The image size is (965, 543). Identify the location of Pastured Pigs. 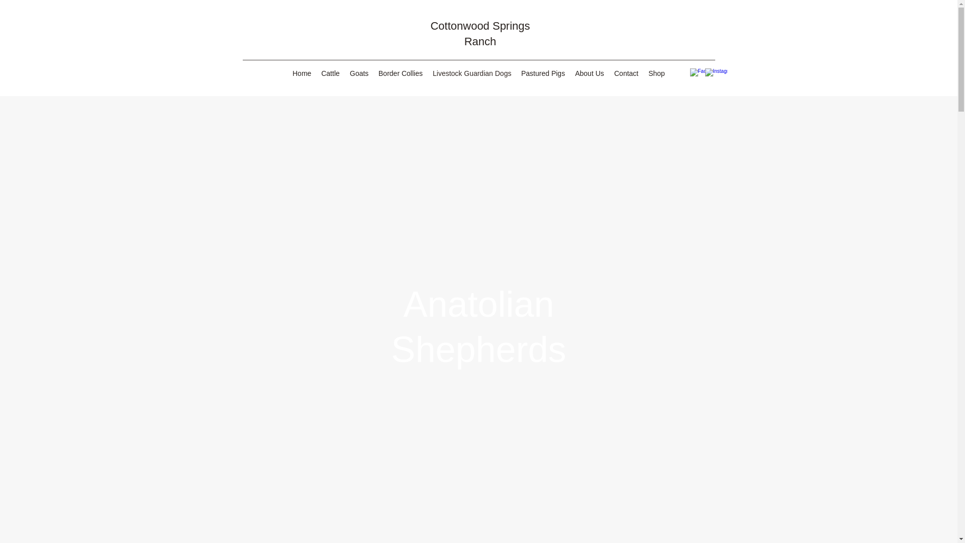
(543, 73).